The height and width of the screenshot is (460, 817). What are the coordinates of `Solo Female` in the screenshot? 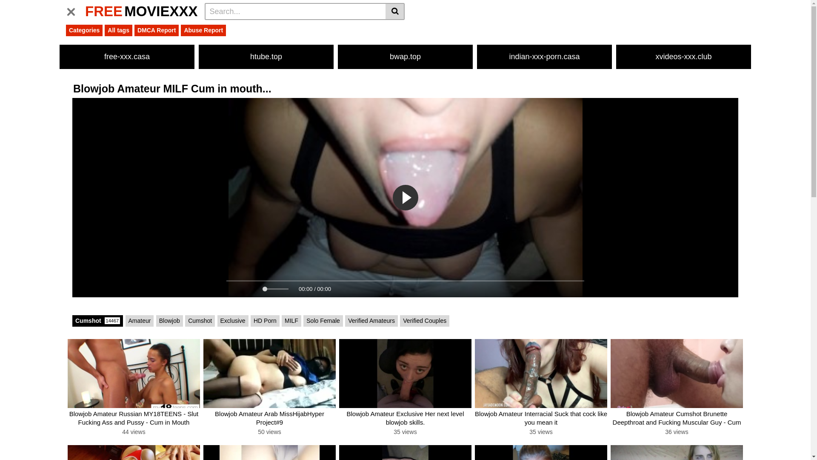 It's located at (323, 321).